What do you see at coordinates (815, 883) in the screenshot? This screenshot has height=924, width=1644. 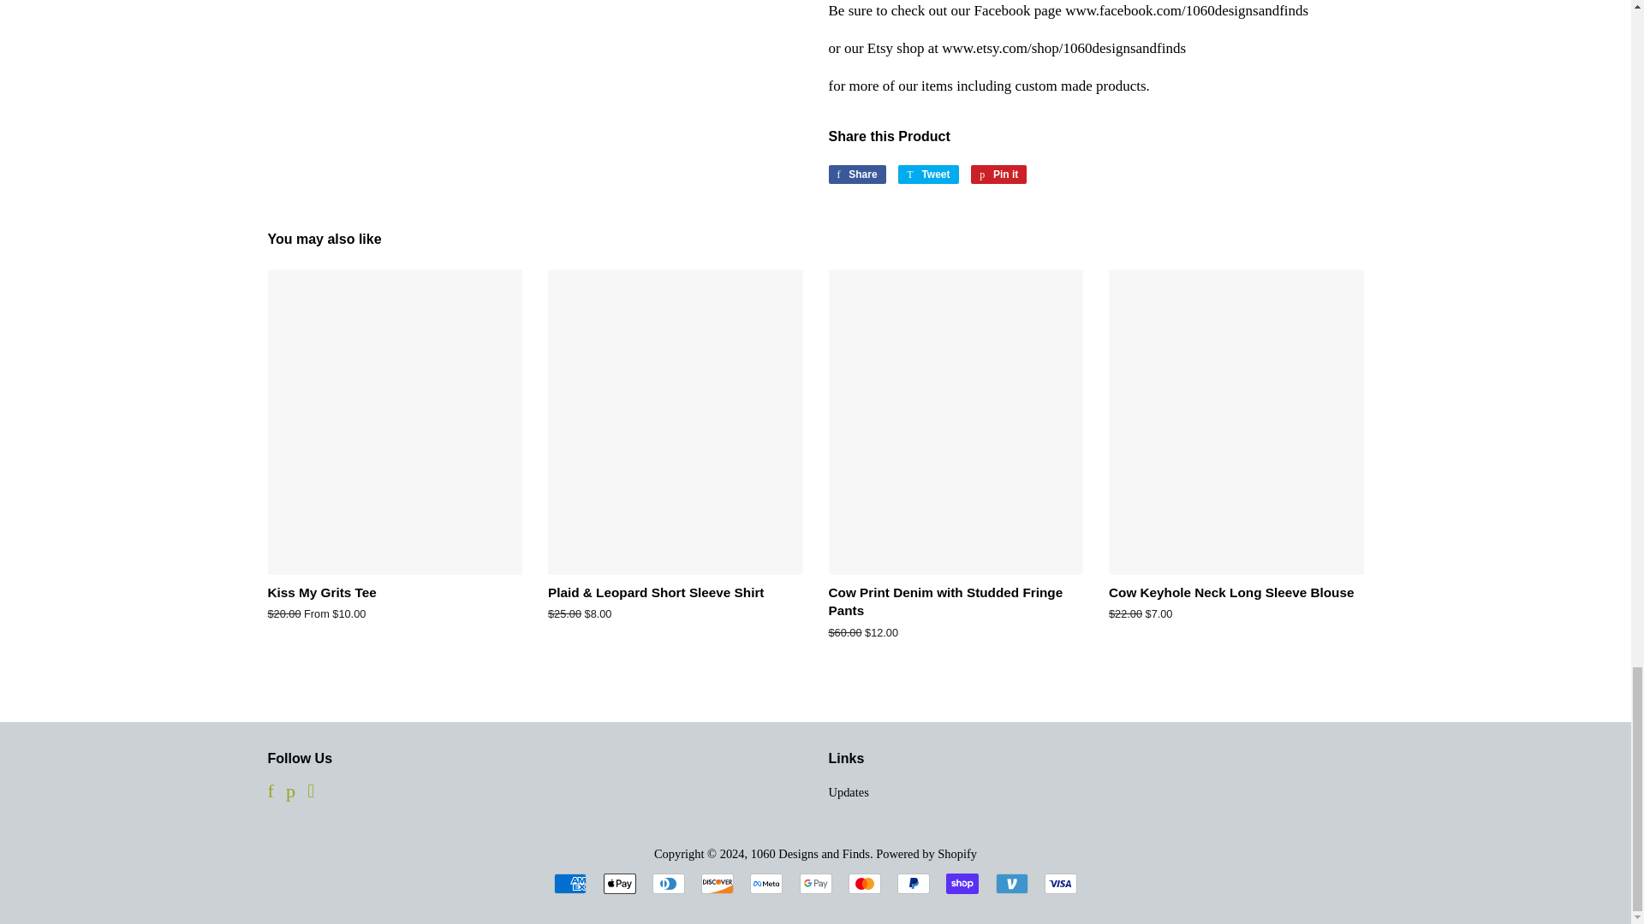 I see `PayPal` at bounding box center [815, 883].